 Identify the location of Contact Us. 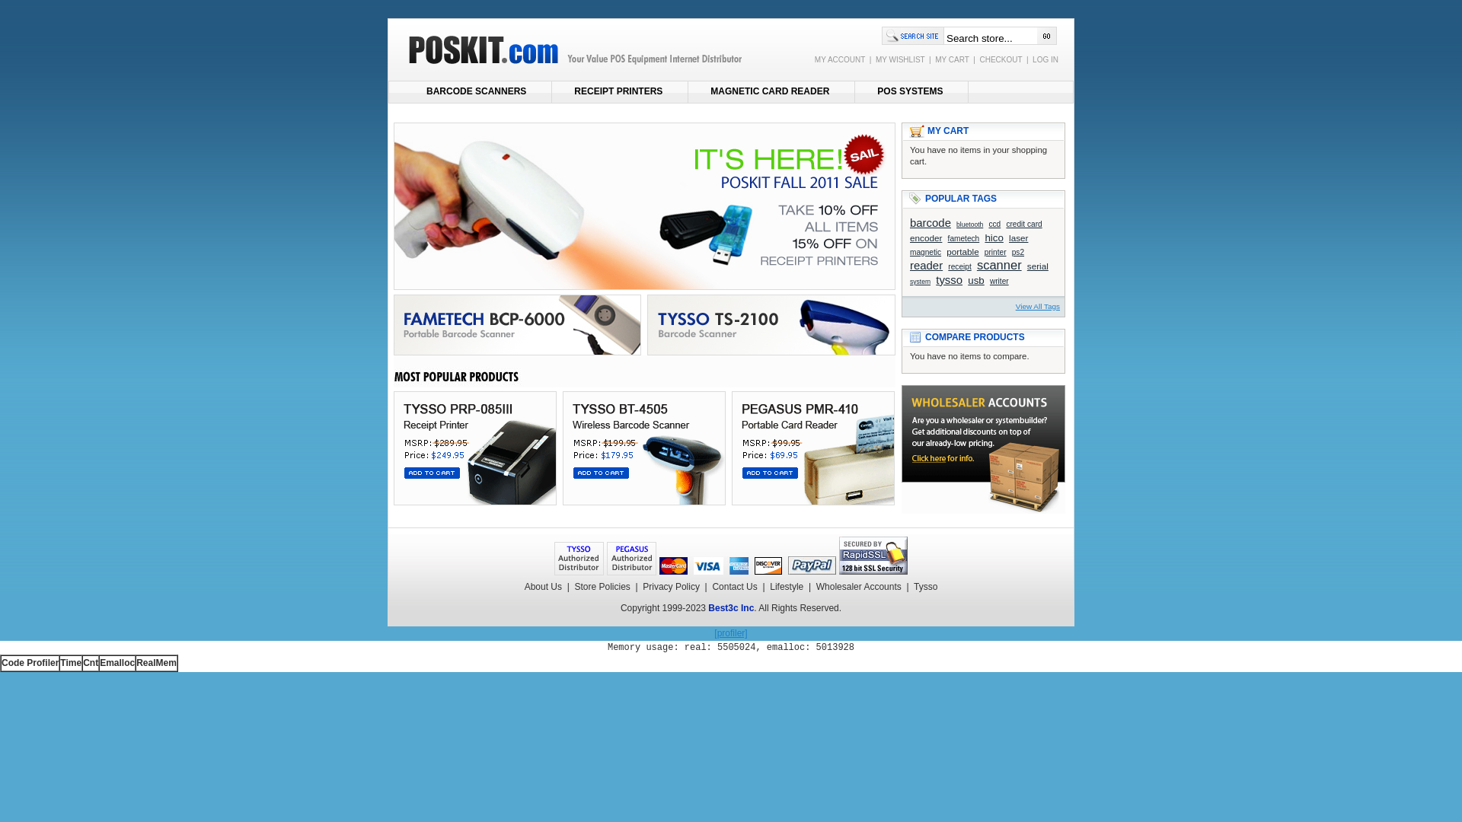
(734, 587).